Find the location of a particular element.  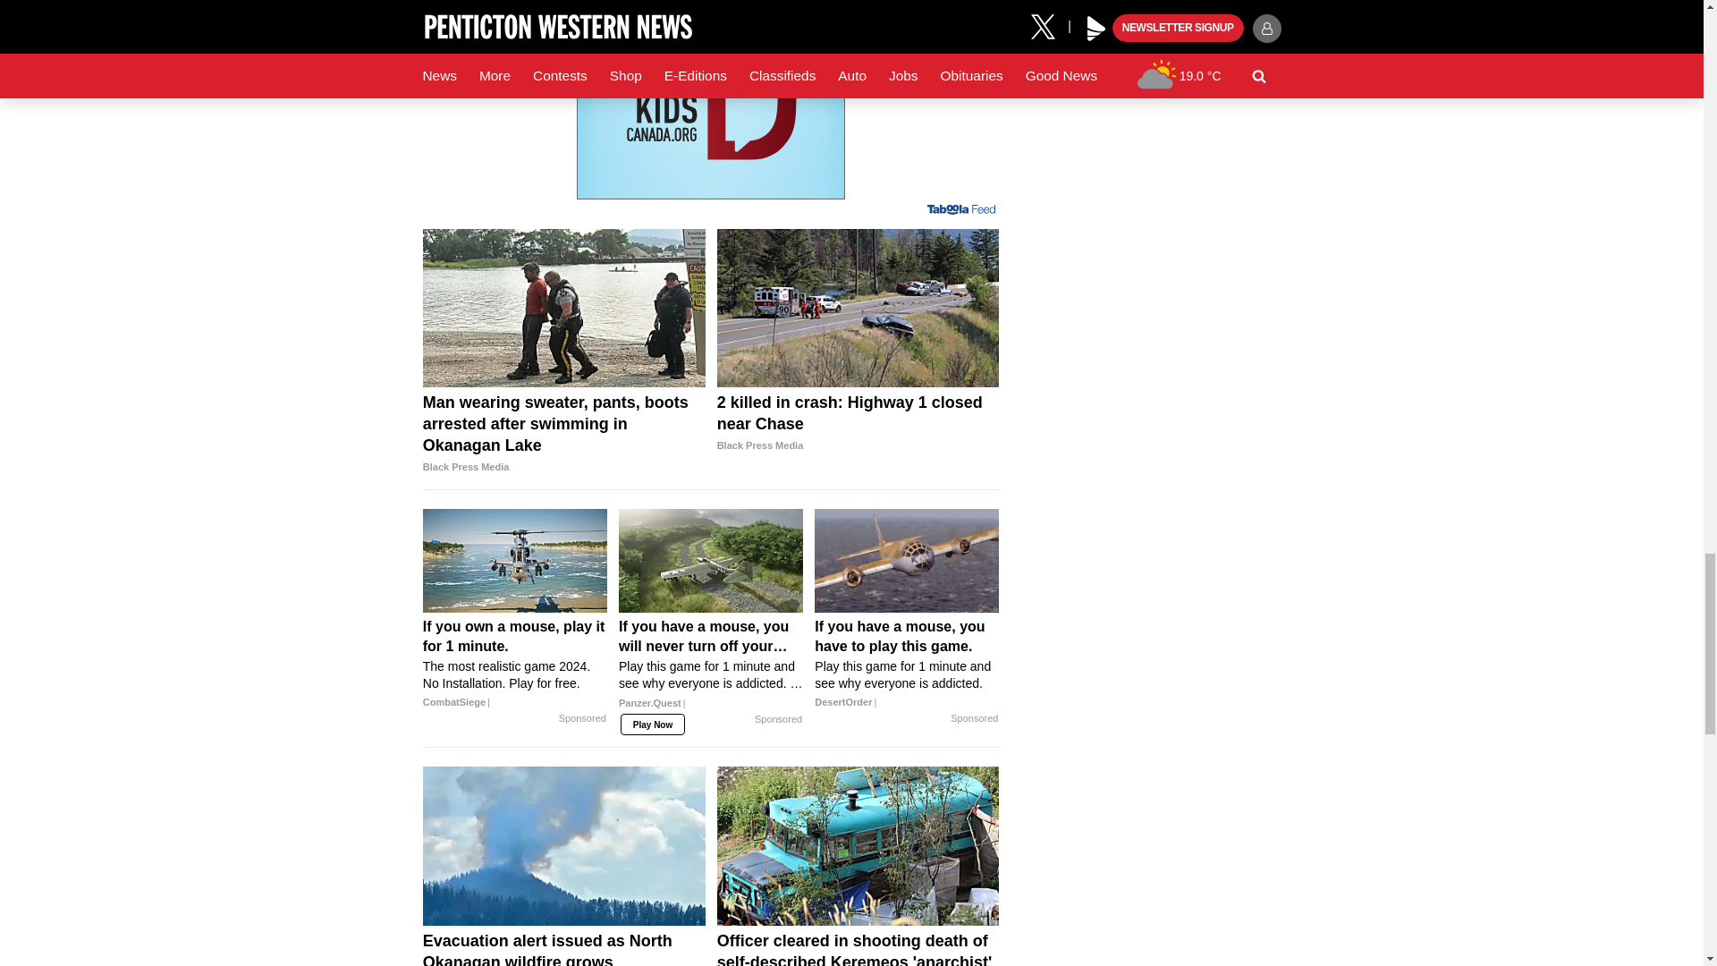

2 killed in crash: Highway 1 closed near Chase is located at coordinates (858, 308).